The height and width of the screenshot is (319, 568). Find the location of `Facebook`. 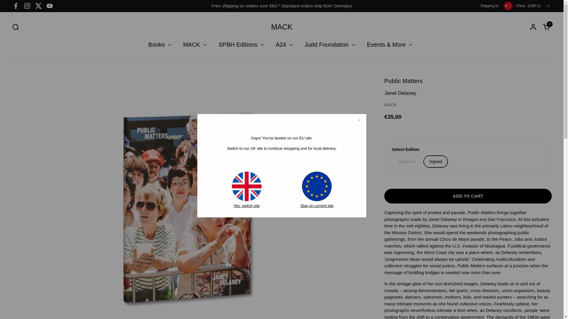

Facebook is located at coordinates (16, 6).